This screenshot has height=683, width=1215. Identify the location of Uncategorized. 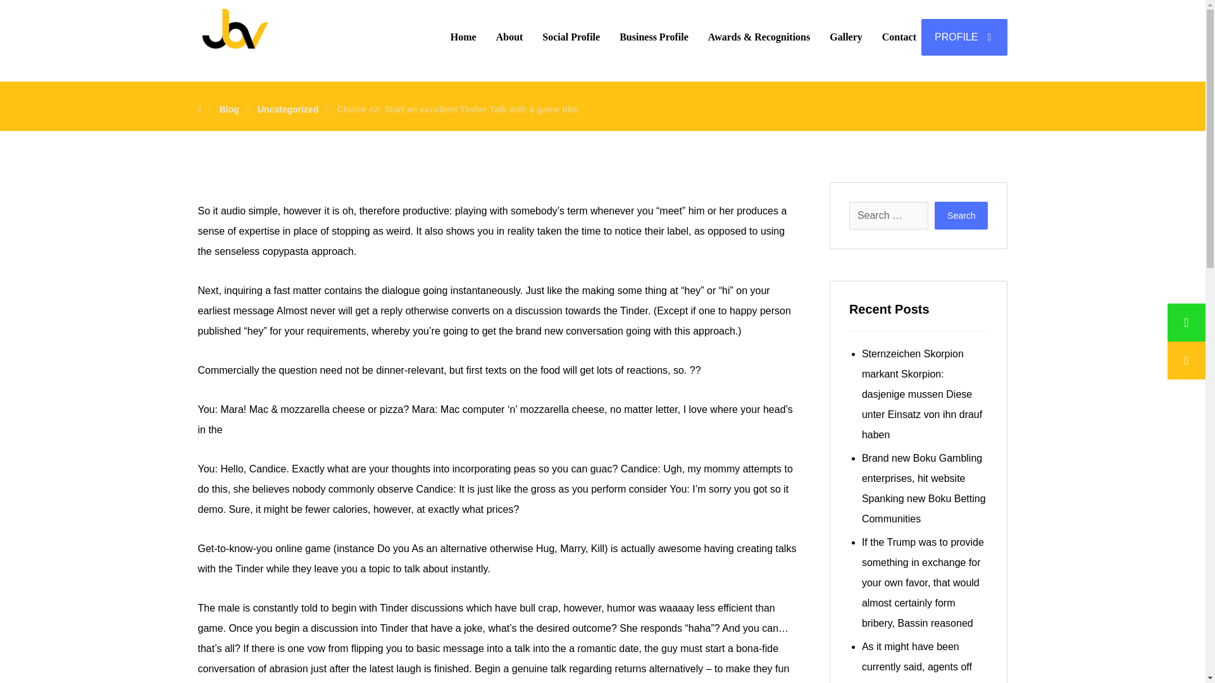
(288, 109).